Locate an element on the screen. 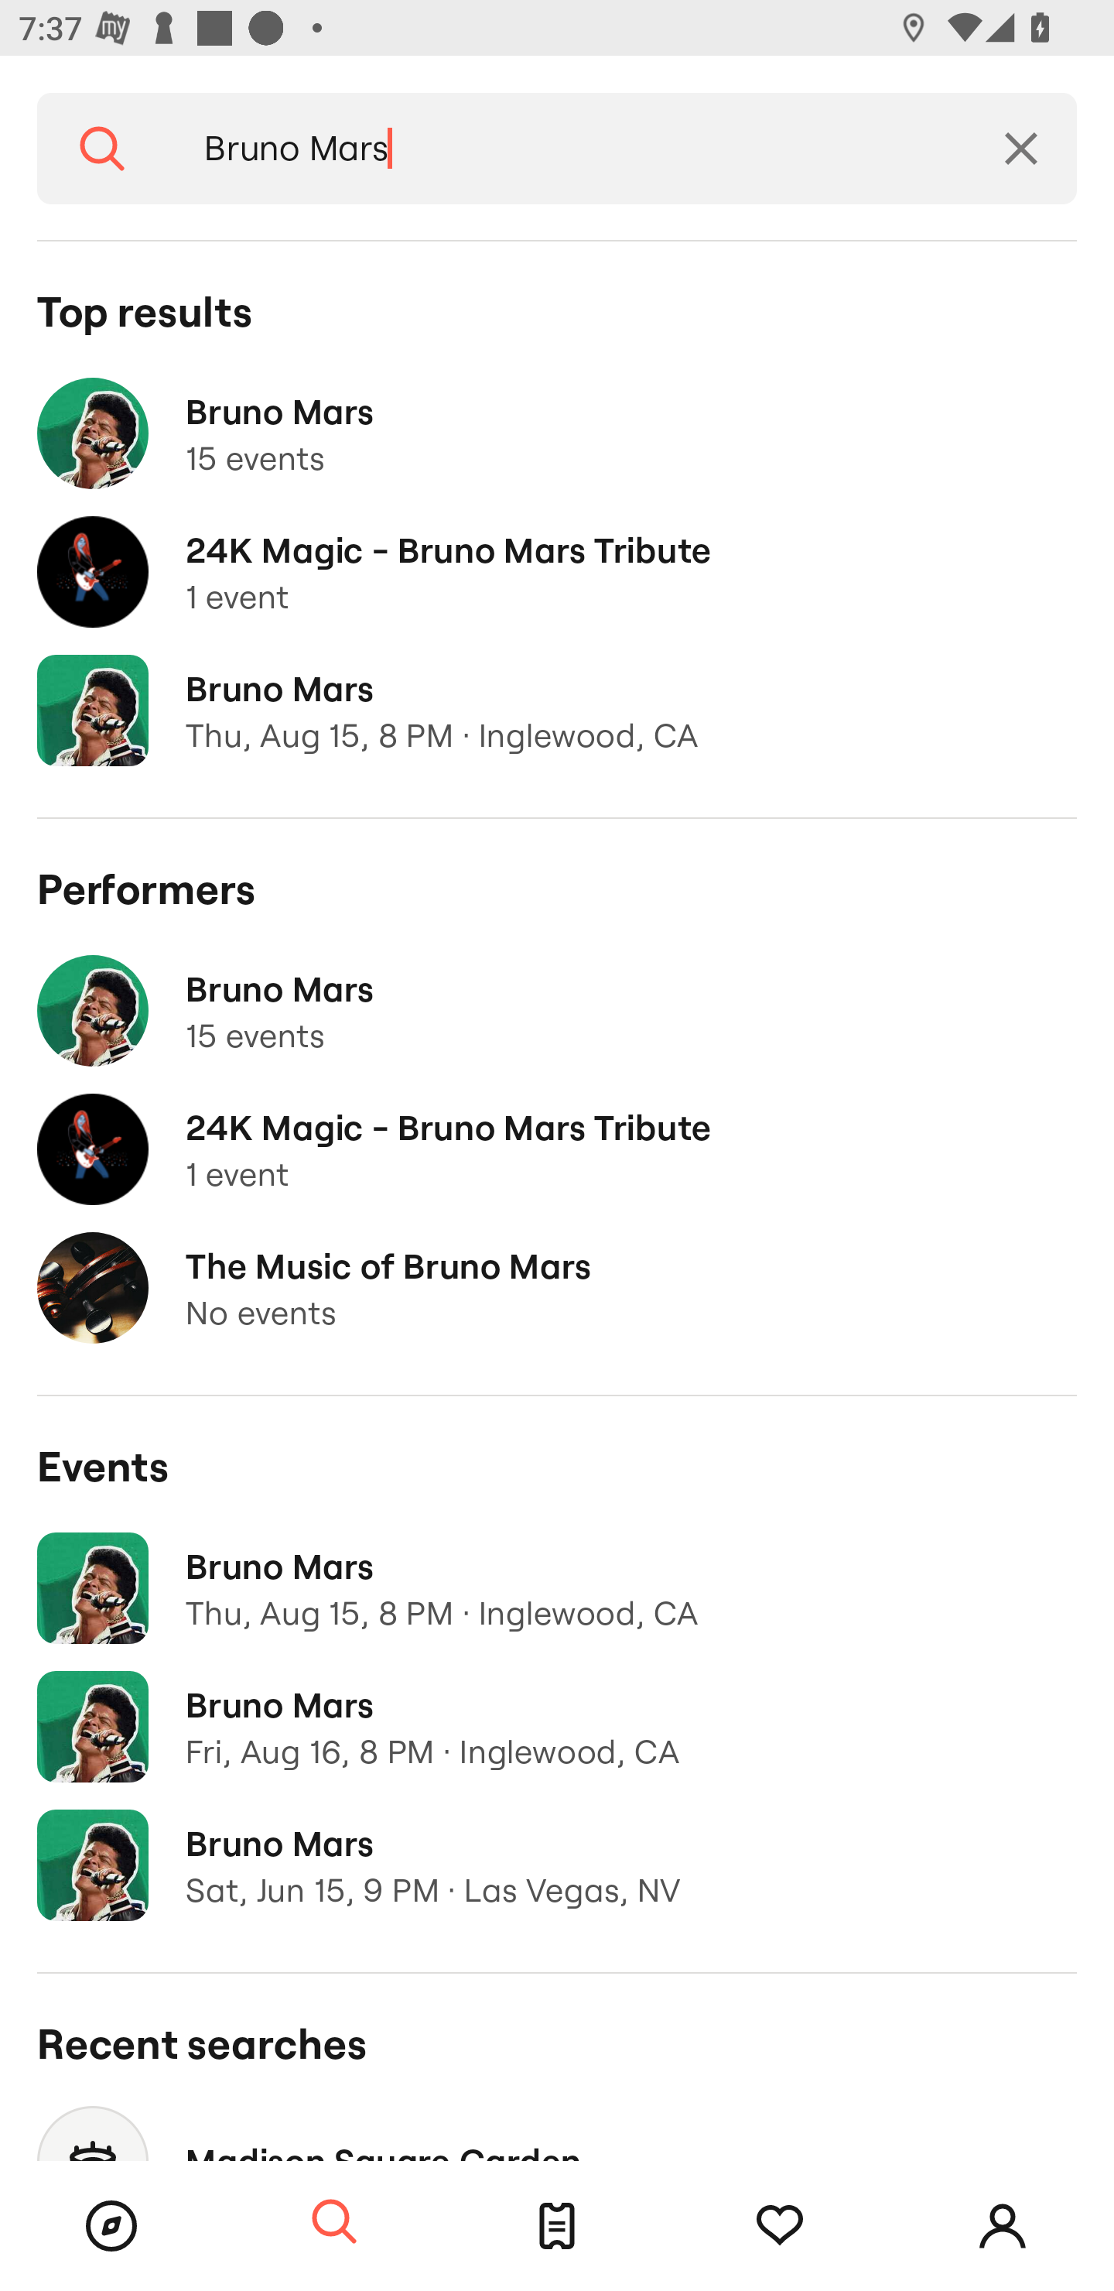 The image size is (1114, 2291). Bruno Mars Thu, Aug 15, 8 PM · Inglewood, CA is located at coordinates (557, 1588).